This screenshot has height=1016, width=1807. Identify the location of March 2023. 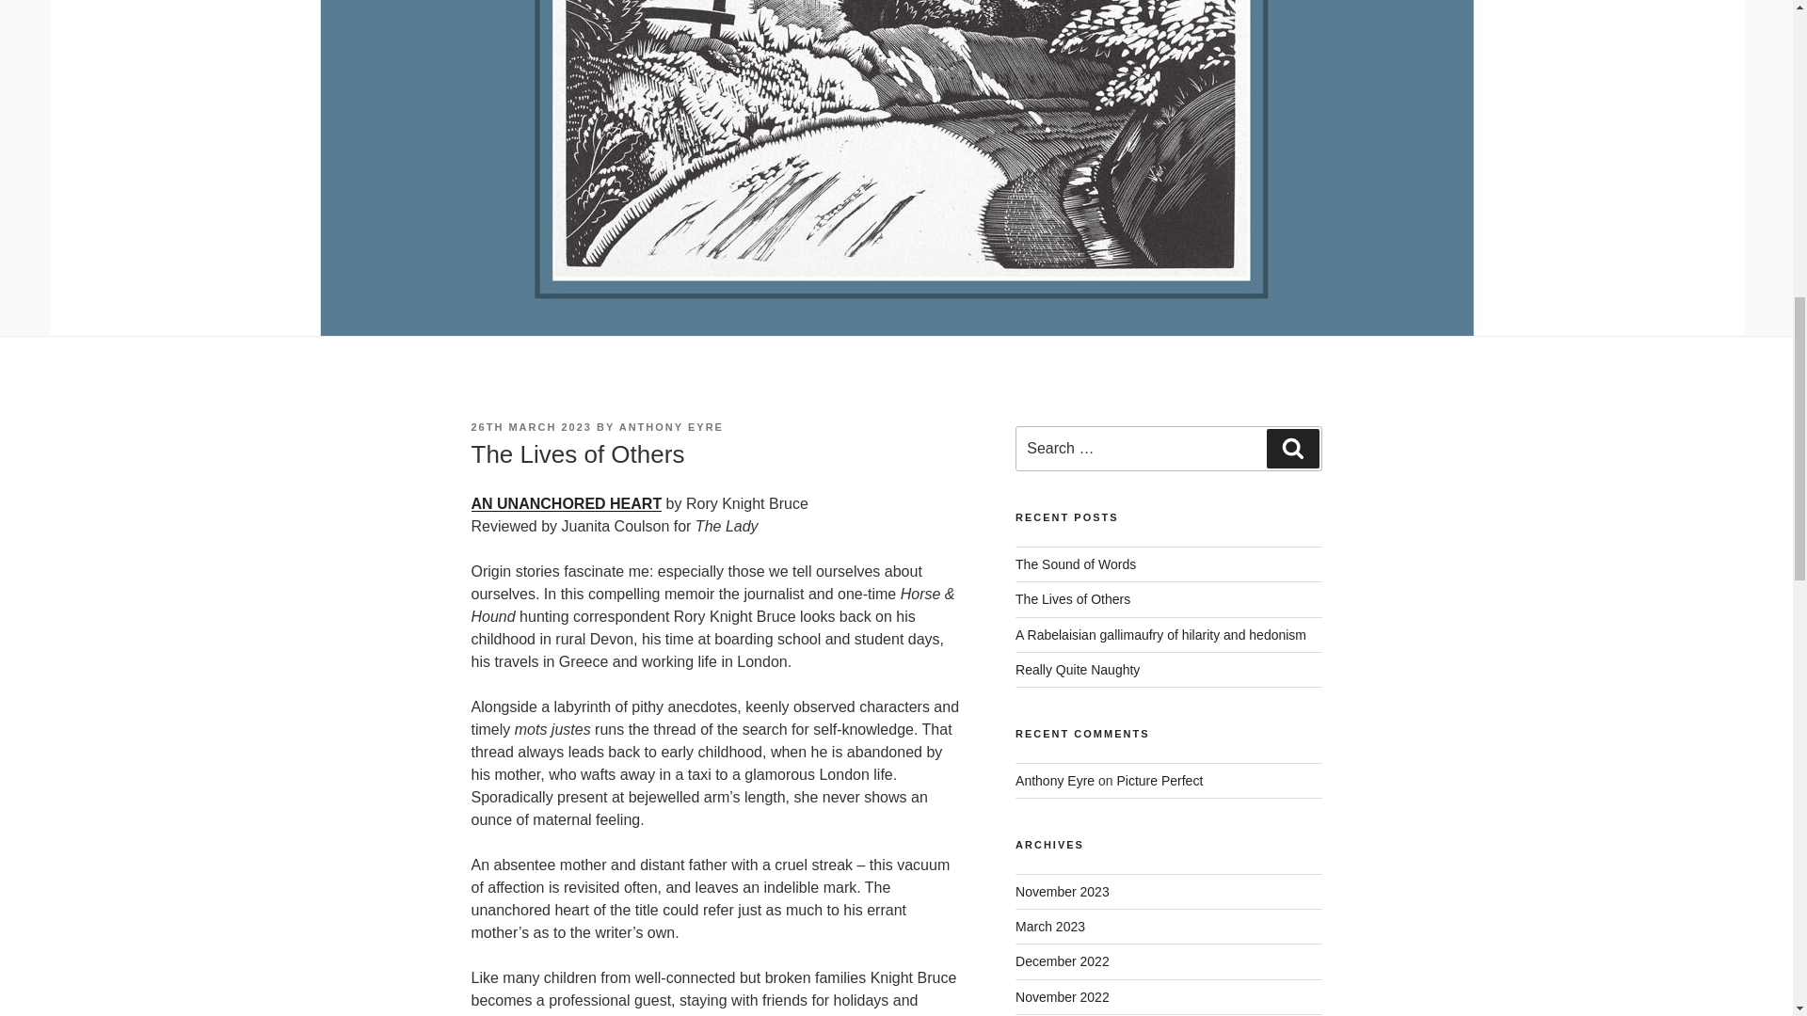
(1050, 926).